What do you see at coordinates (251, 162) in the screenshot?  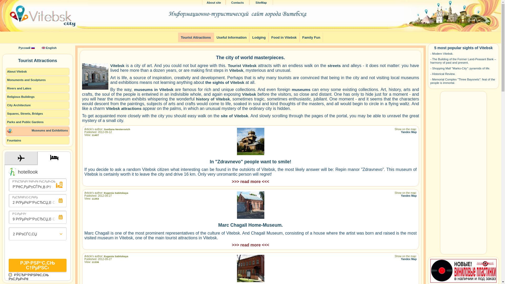 I see `In "Zdravnevo" people want to smile!` at bounding box center [251, 162].